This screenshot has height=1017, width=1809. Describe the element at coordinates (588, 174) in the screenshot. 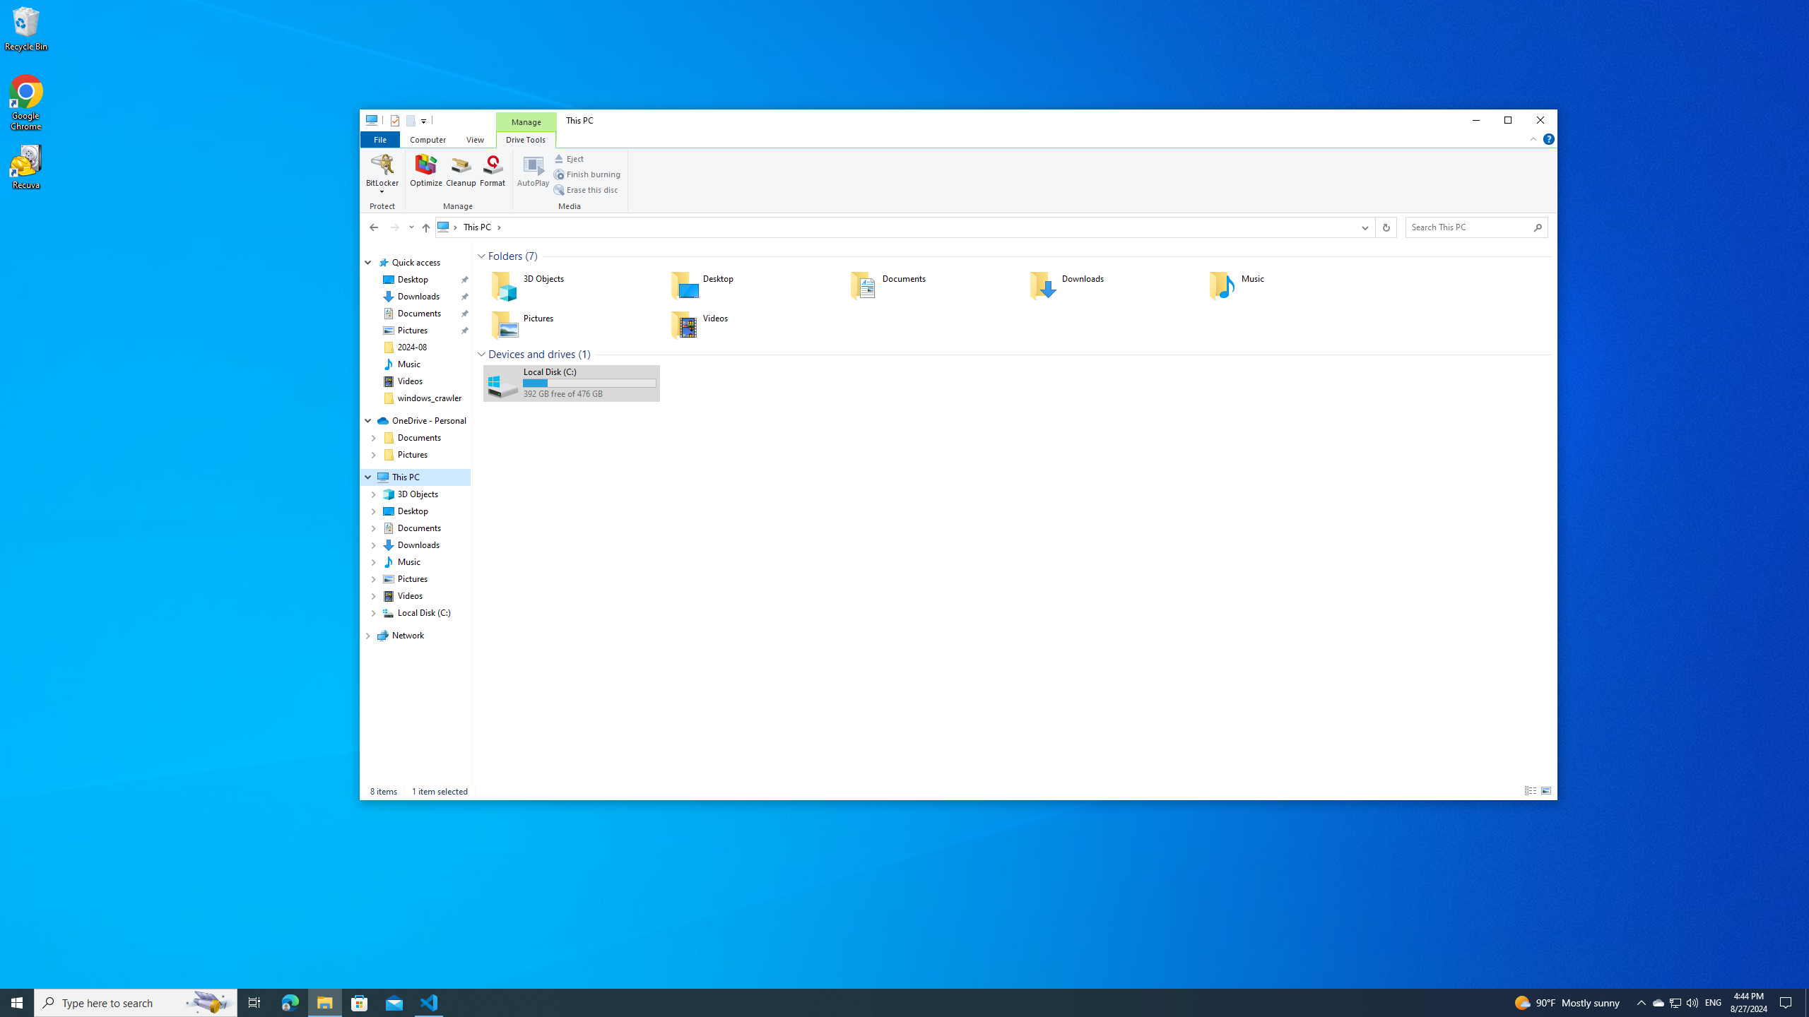

I see `Finish burning` at that location.